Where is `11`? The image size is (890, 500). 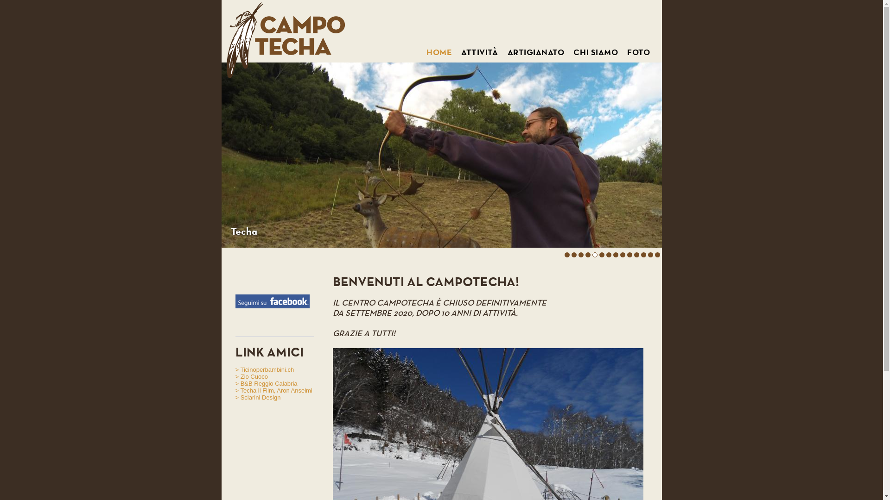
11 is located at coordinates (638, 256).